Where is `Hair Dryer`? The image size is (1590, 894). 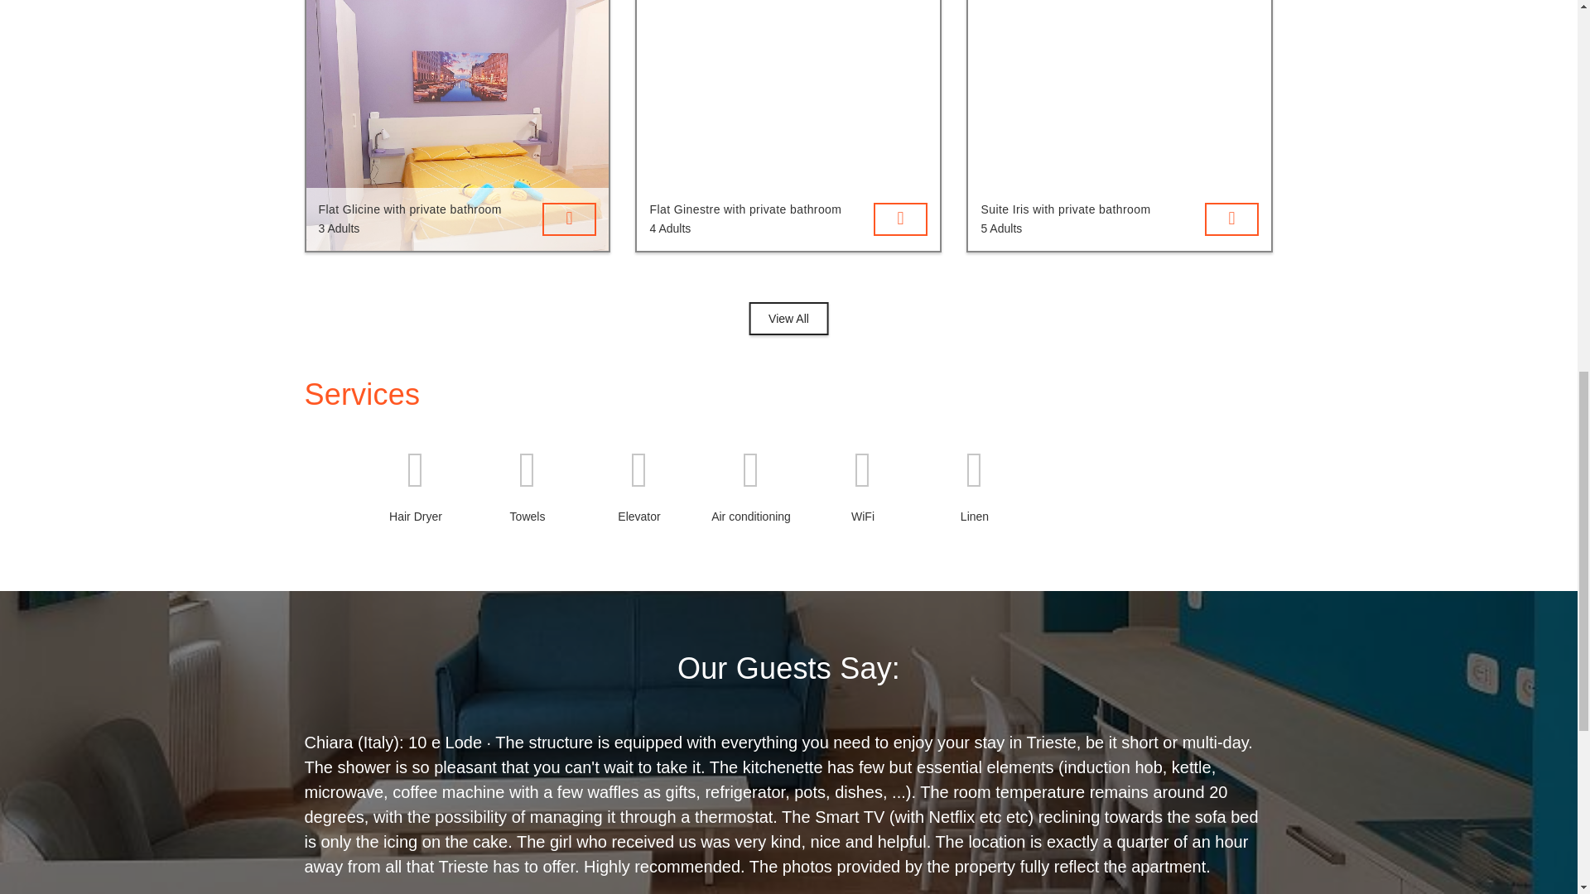
Hair Dryer is located at coordinates (414, 488).